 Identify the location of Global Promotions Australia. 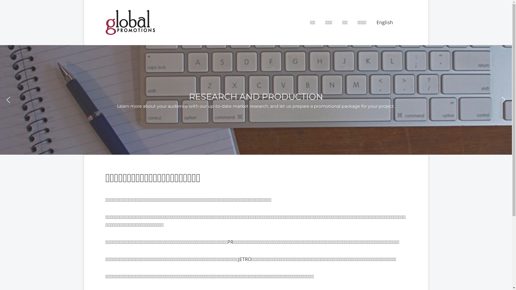
(146, 43).